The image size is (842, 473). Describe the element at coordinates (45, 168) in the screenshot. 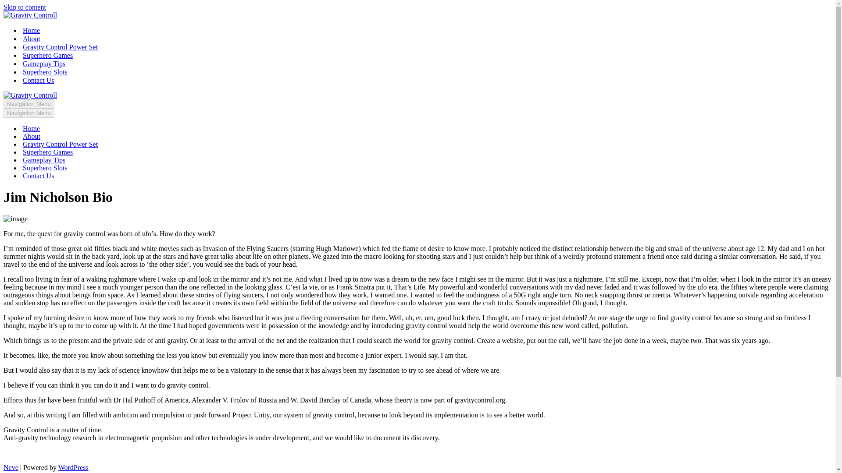

I see `Superhero Slots` at that location.